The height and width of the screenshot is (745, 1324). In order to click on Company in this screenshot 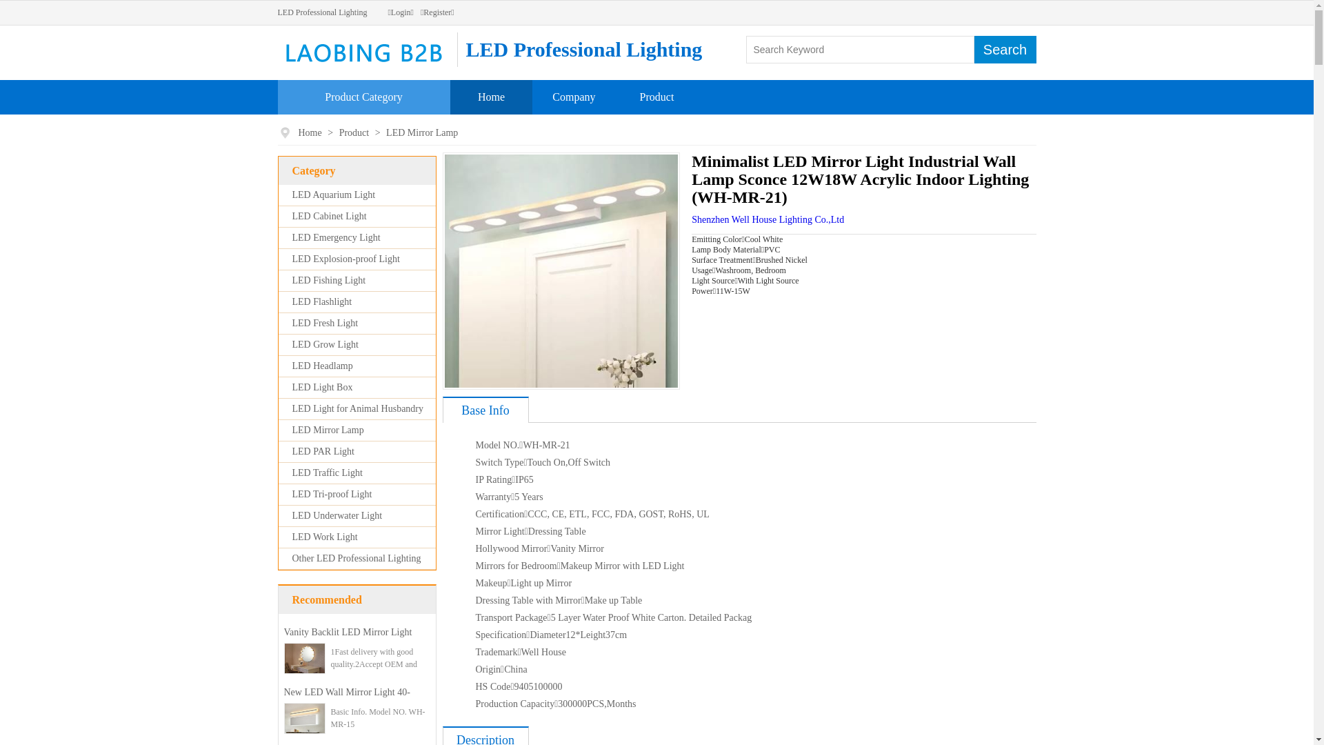, I will do `click(574, 97)`.